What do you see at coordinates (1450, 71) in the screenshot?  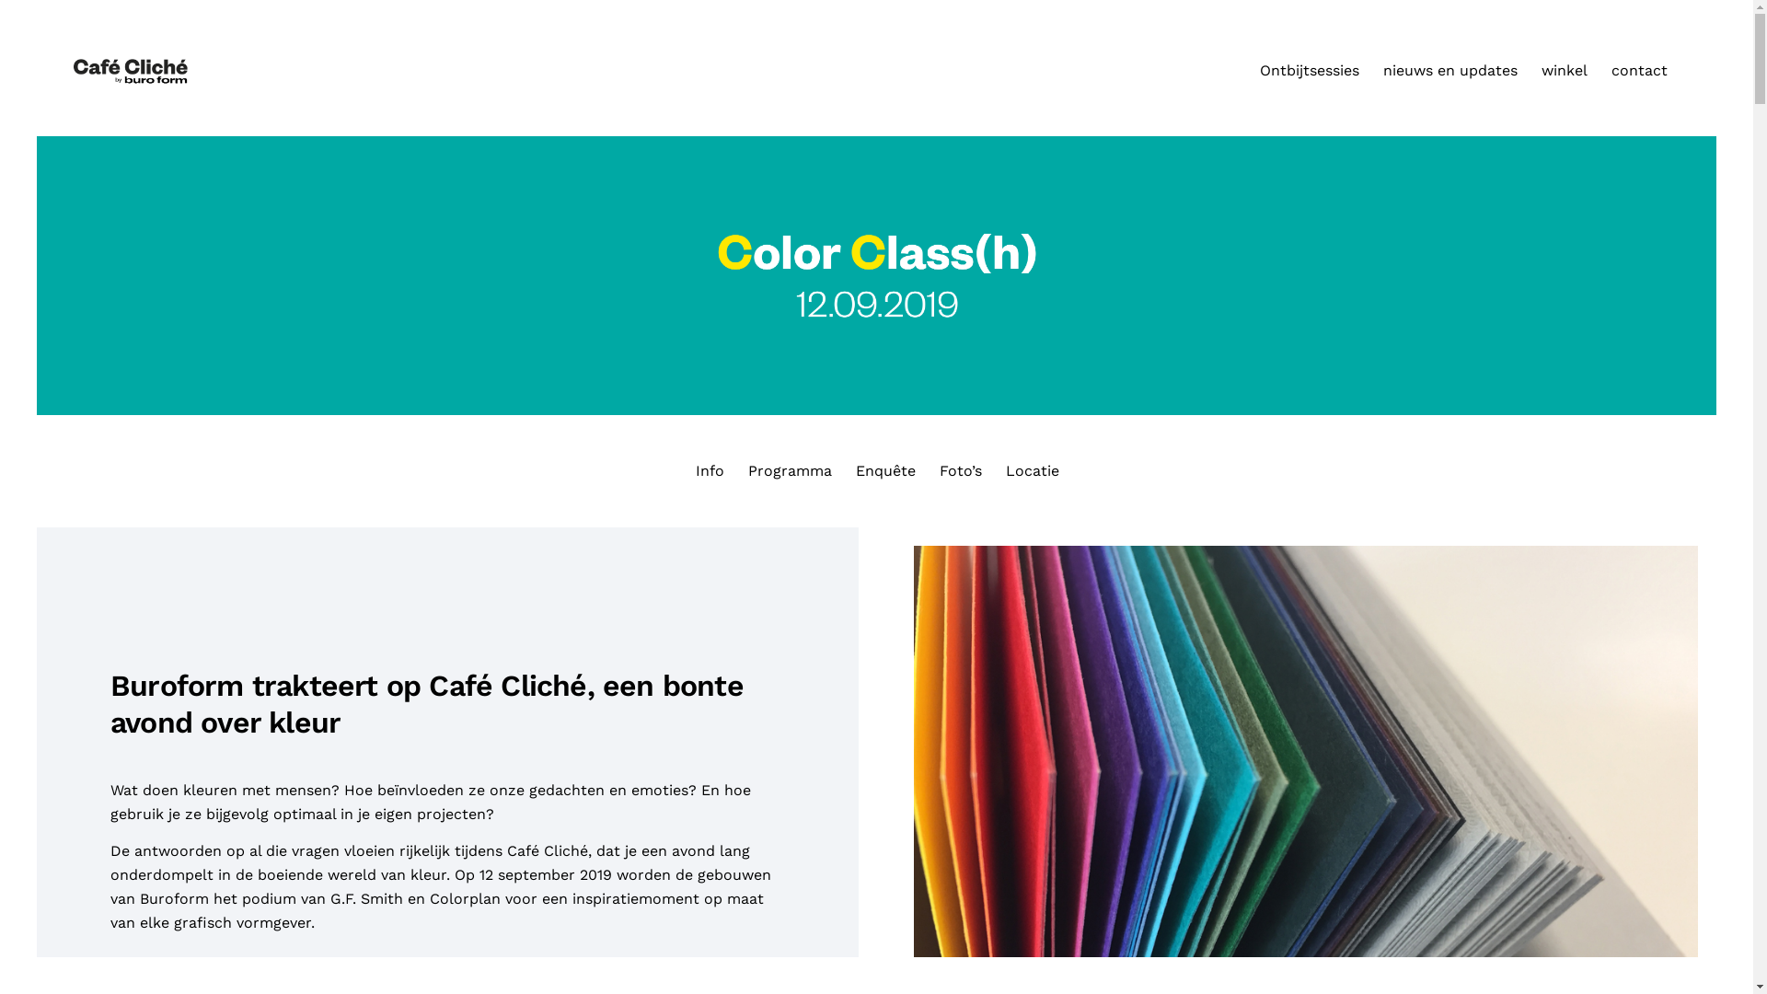 I see `nieuws en updates` at bounding box center [1450, 71].